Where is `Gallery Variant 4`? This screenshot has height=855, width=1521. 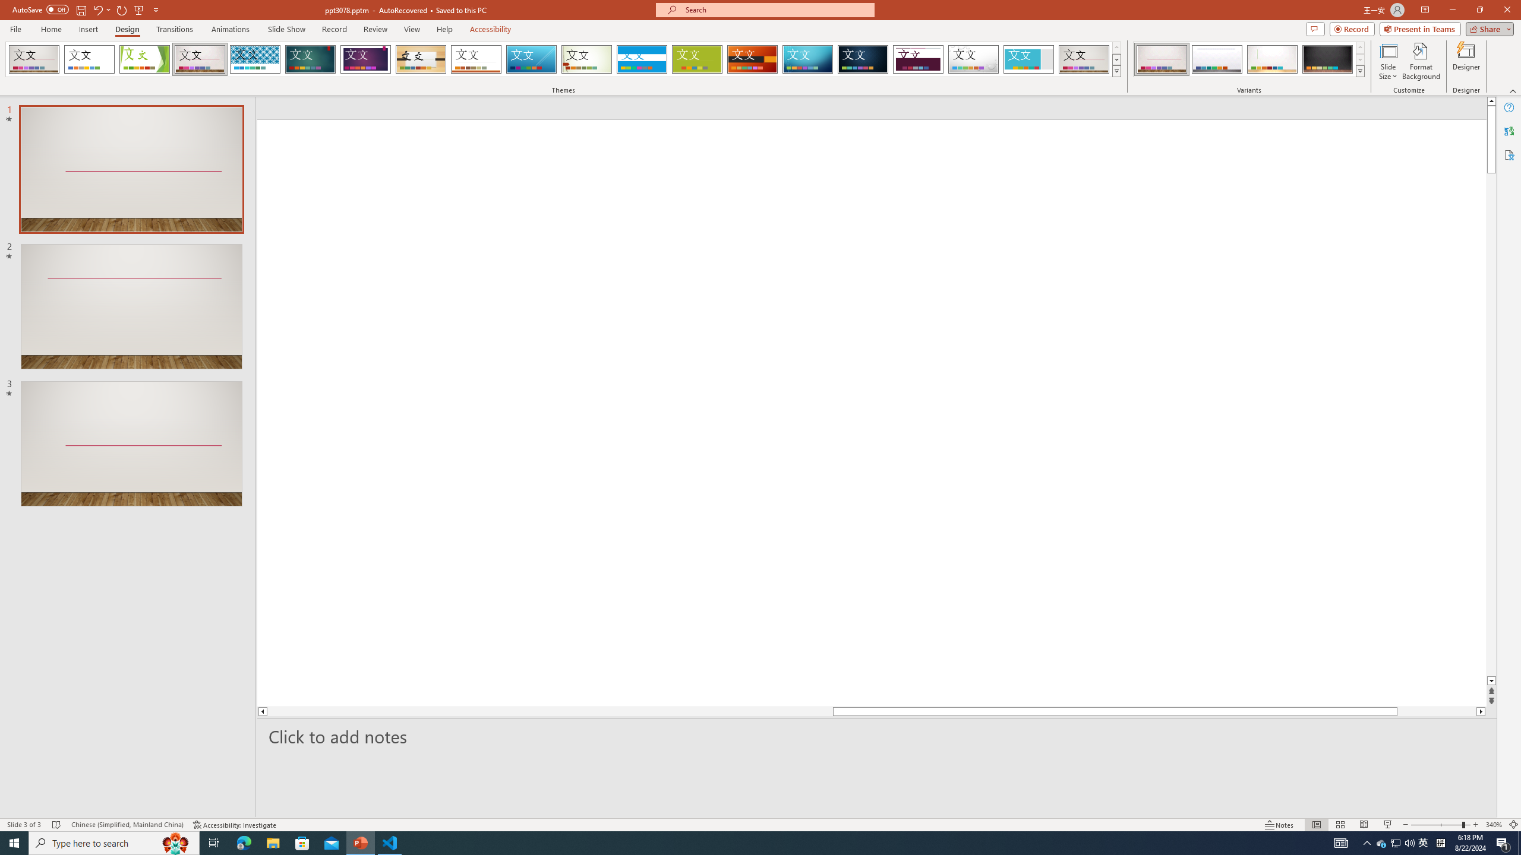 Gallery Variant 4 is located at coordinates (1327, 59).